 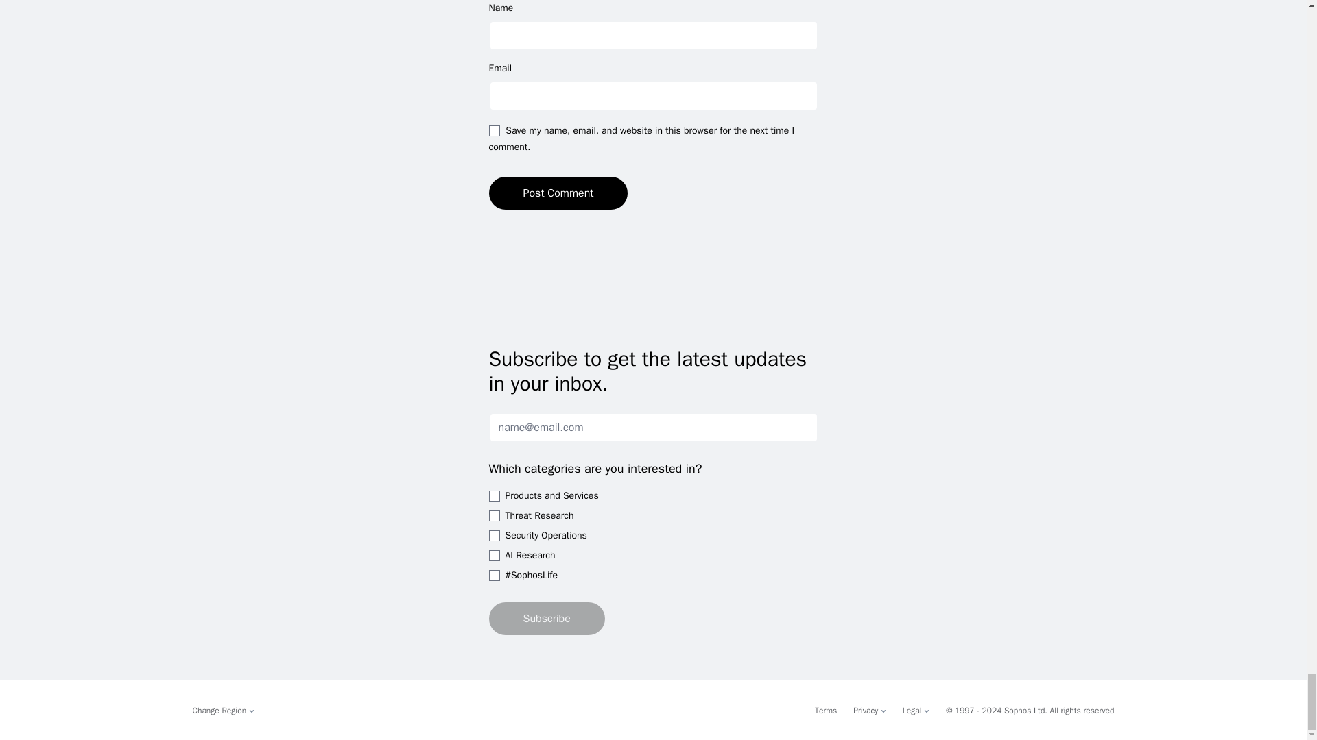 What do you see at coordinates (546, 618) in the screenshot?
I see `Subscribe` at bounding box center [546, 618].